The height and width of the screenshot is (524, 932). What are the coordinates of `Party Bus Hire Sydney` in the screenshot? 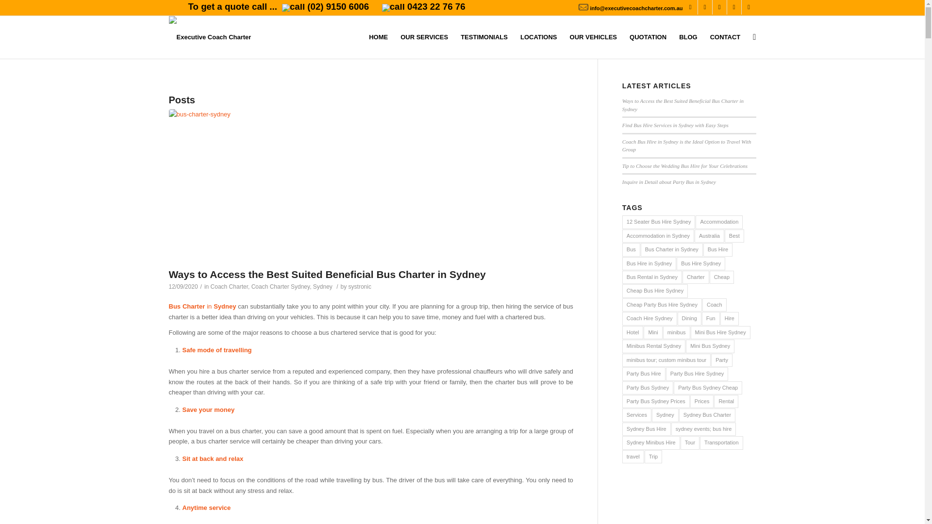 It's located at (697, 374).